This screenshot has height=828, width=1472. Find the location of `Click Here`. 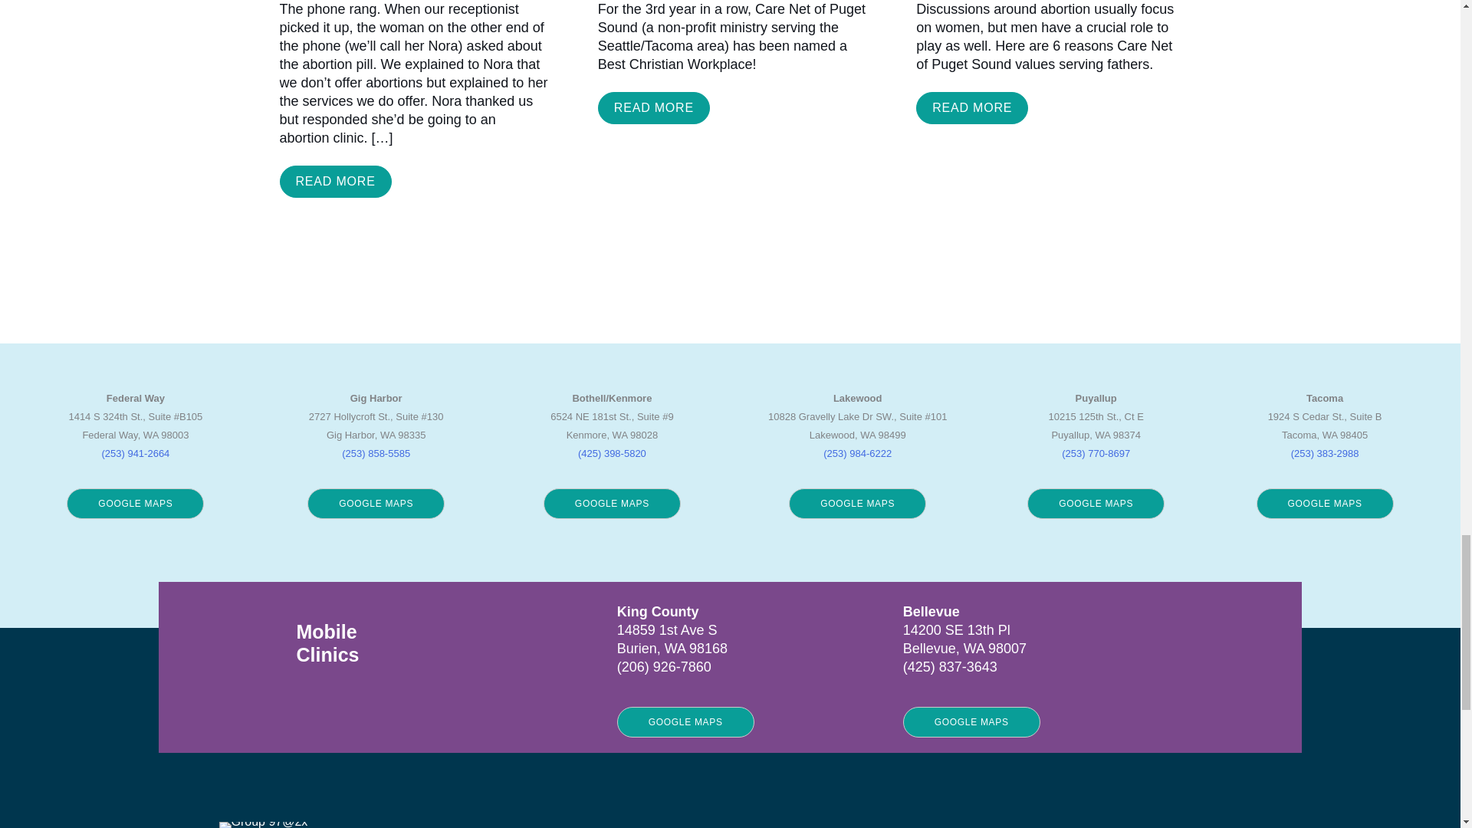

Click Here is located at coordinates (971, 107).